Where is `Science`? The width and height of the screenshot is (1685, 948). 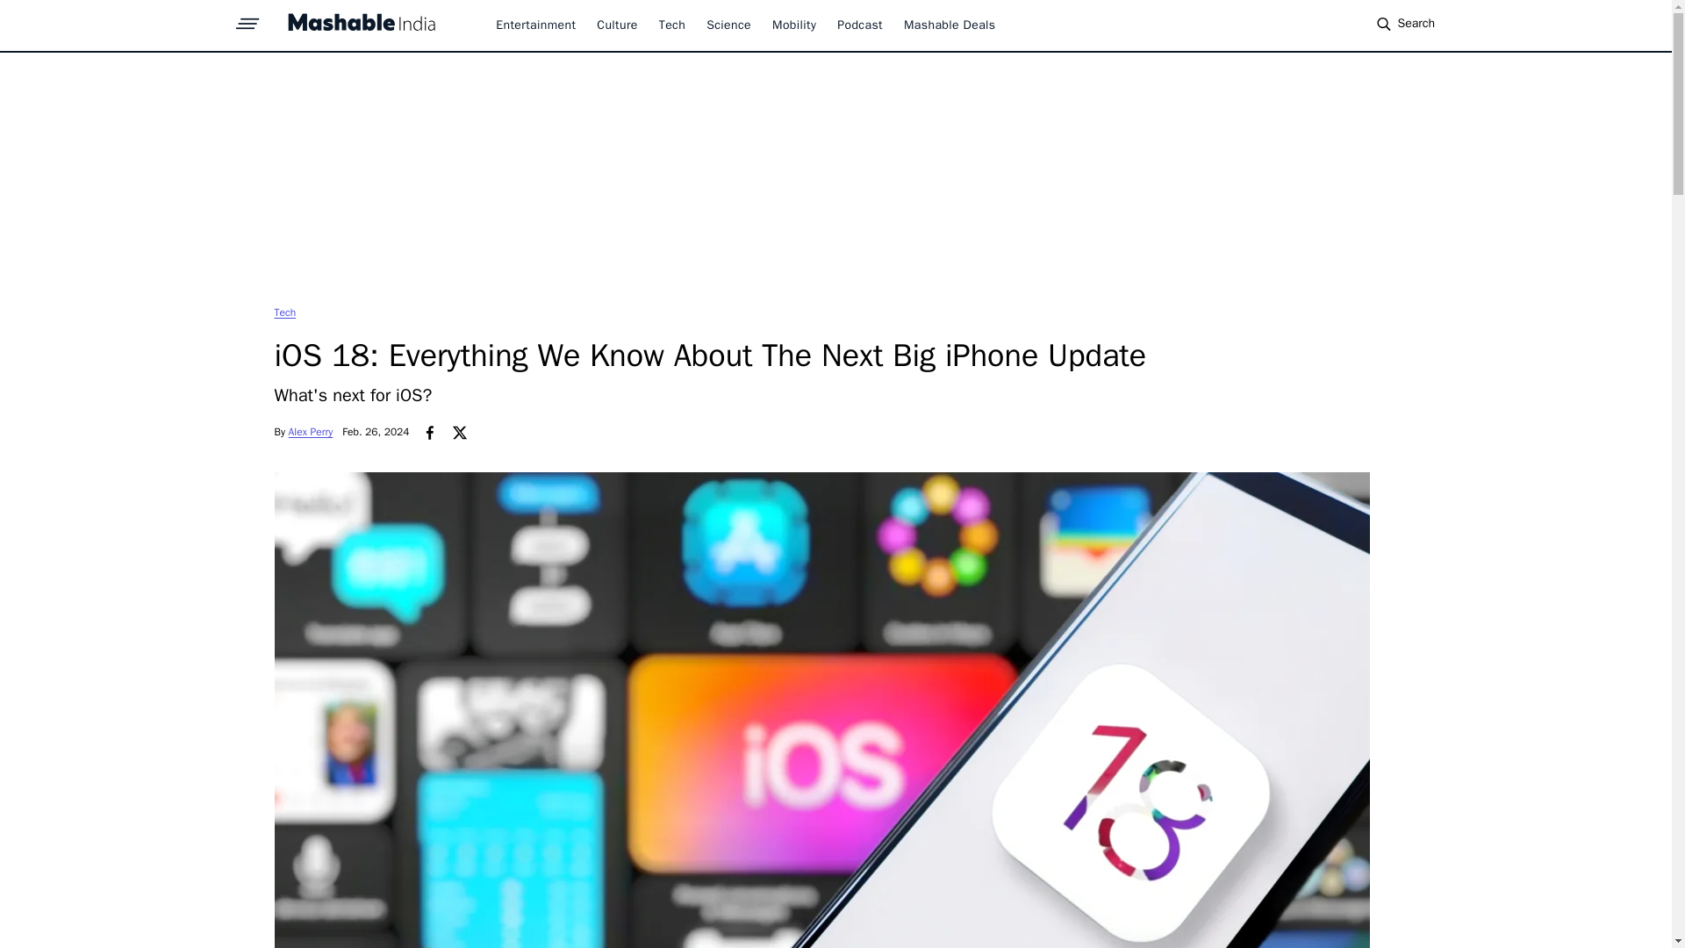 Science is located at coordinates (728, 25).